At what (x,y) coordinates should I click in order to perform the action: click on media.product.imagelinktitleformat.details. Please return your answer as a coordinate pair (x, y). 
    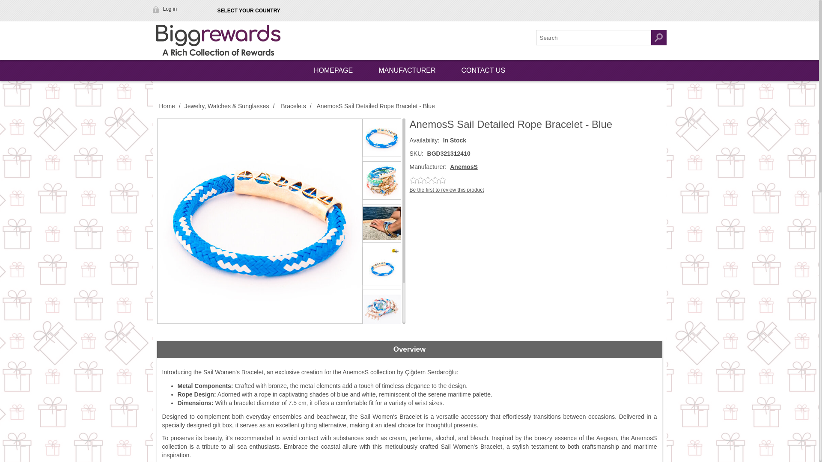
    Looking at the image, I should click on (382, 266).